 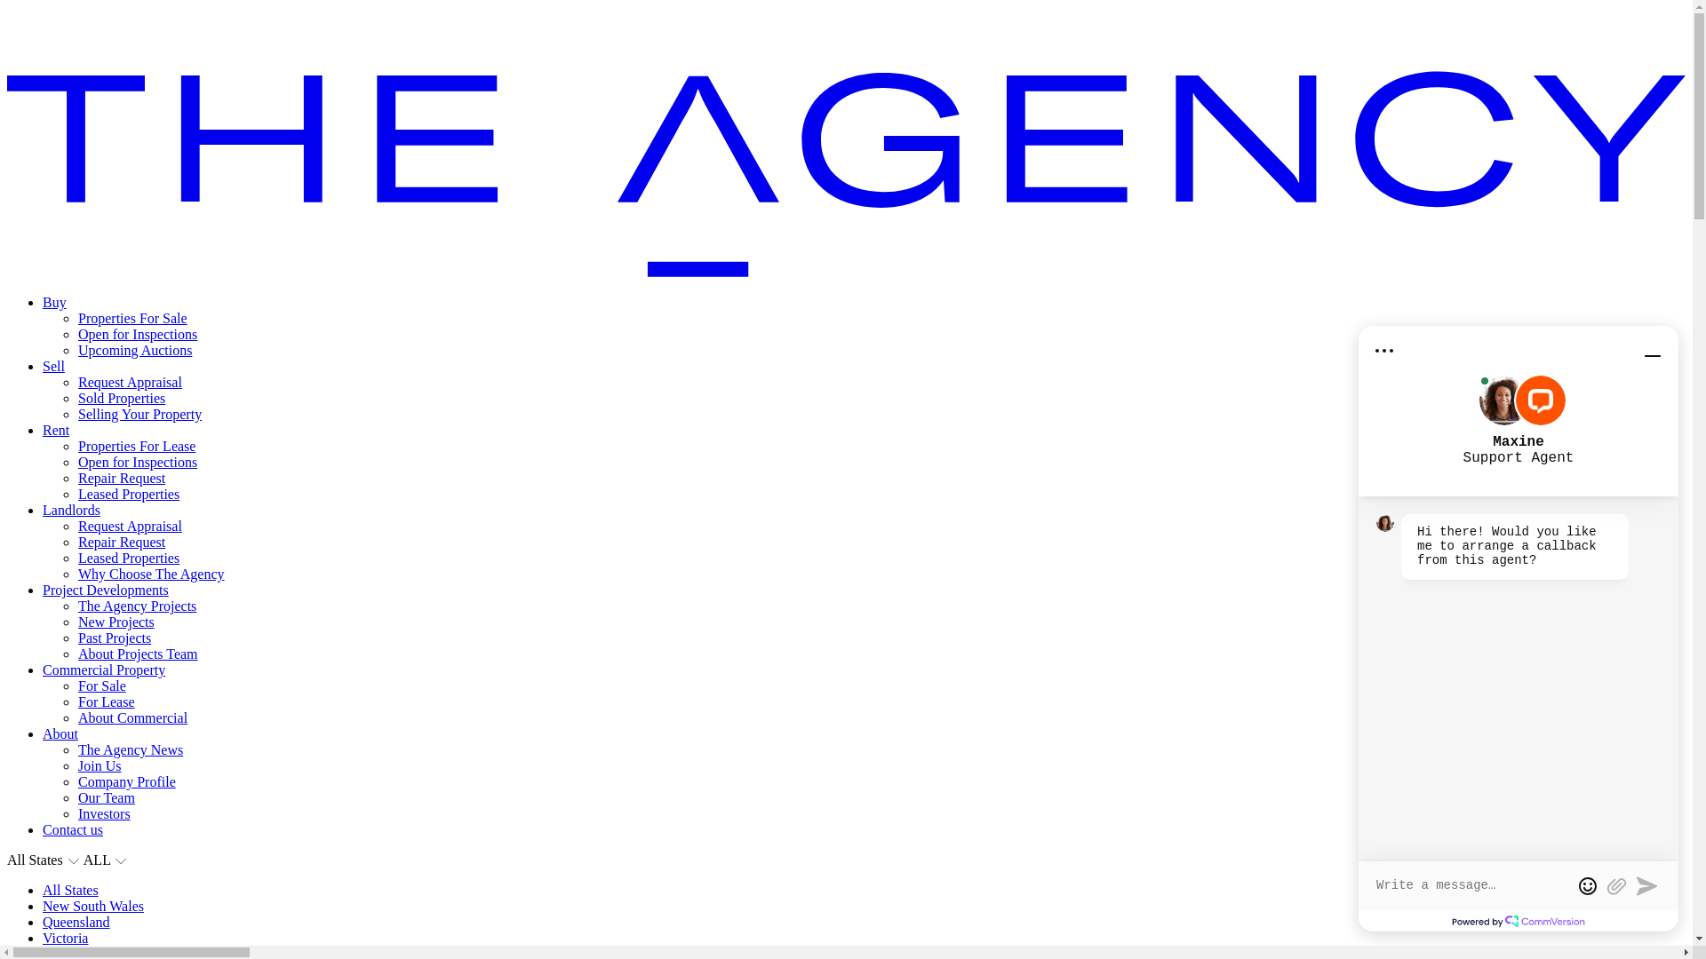 I want to click on Queensland, so click(x=76, y=922).